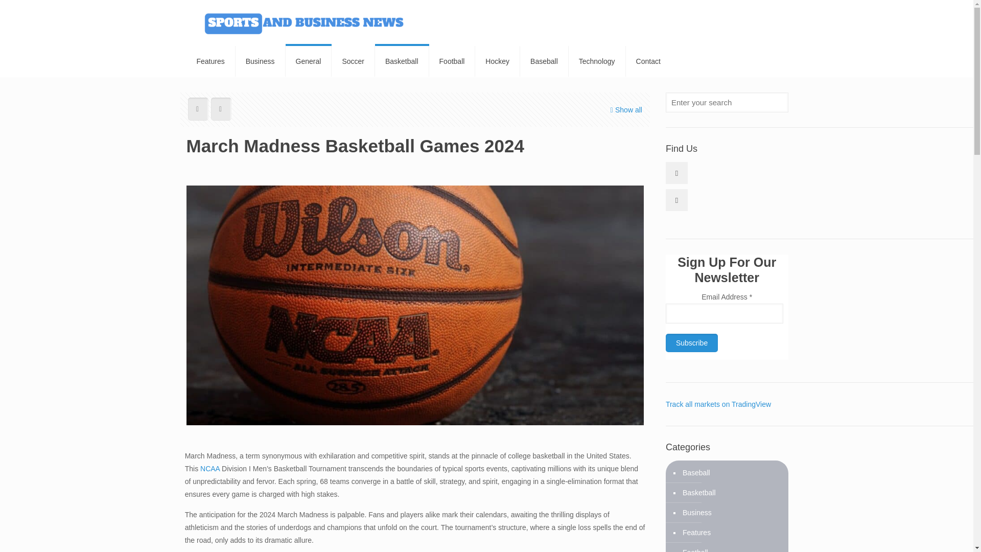  What do you see at coordinates (211, 61) in the screenshot?
I see `Features` at bounding box center [211, 61].